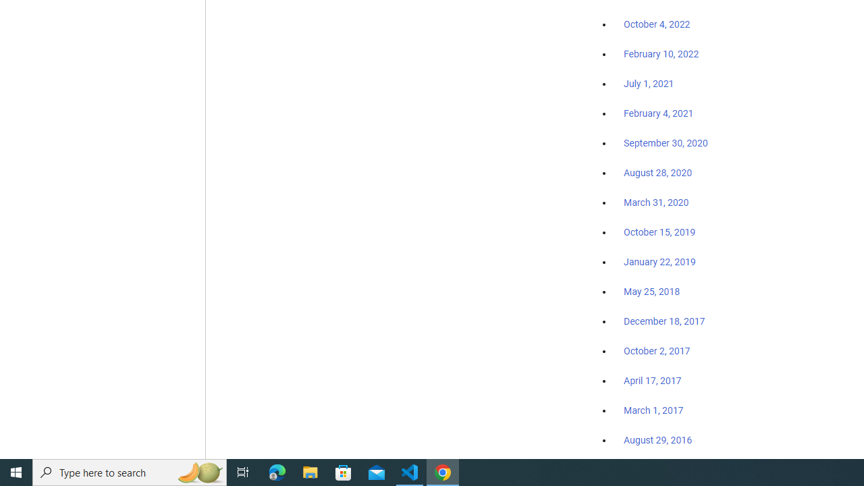 The height and width of the screenshot is (486, 864). Describe the element at coordinates (657, 25) in the screenshot. I see `October 4, 2022` at that location.